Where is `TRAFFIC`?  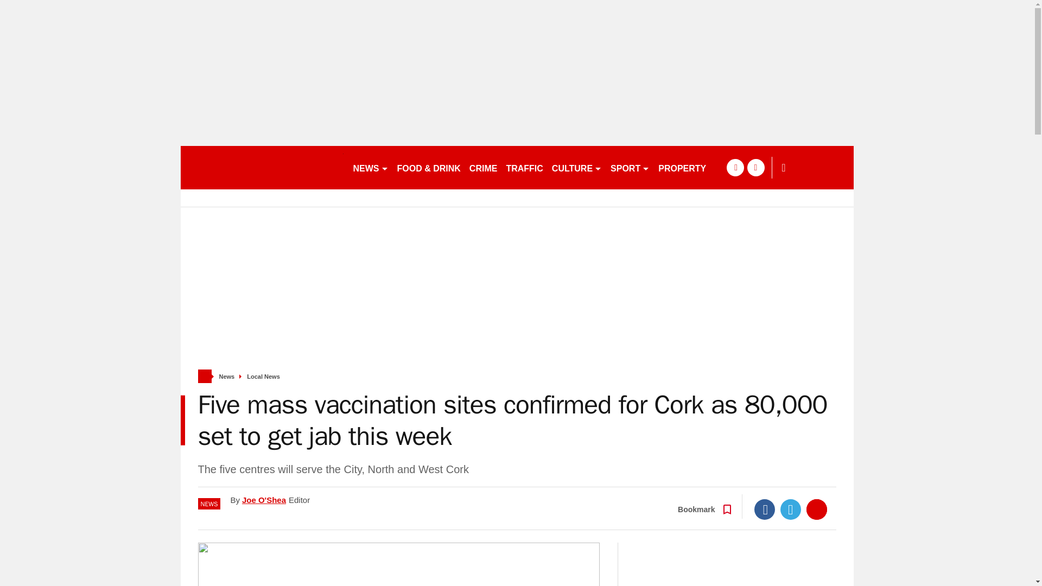
TRAFFIC is located at coordinates (524, 167).